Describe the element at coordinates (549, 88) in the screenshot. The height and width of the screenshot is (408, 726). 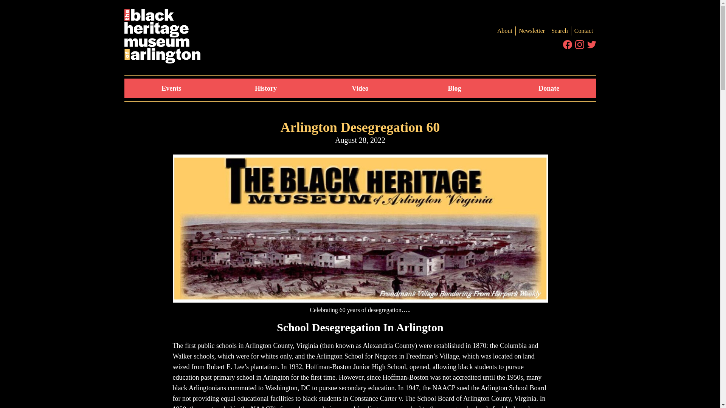
I see `Donate` at that location.